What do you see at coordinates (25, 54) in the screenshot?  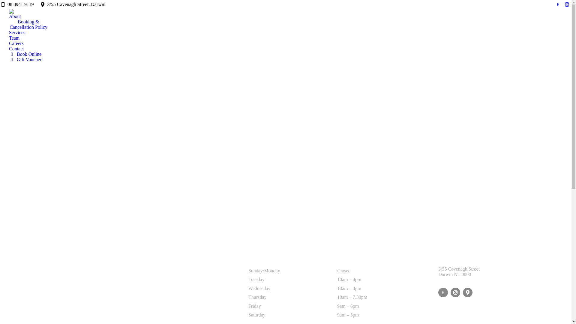 I see `Book Online` at bounding box center [25, 54].